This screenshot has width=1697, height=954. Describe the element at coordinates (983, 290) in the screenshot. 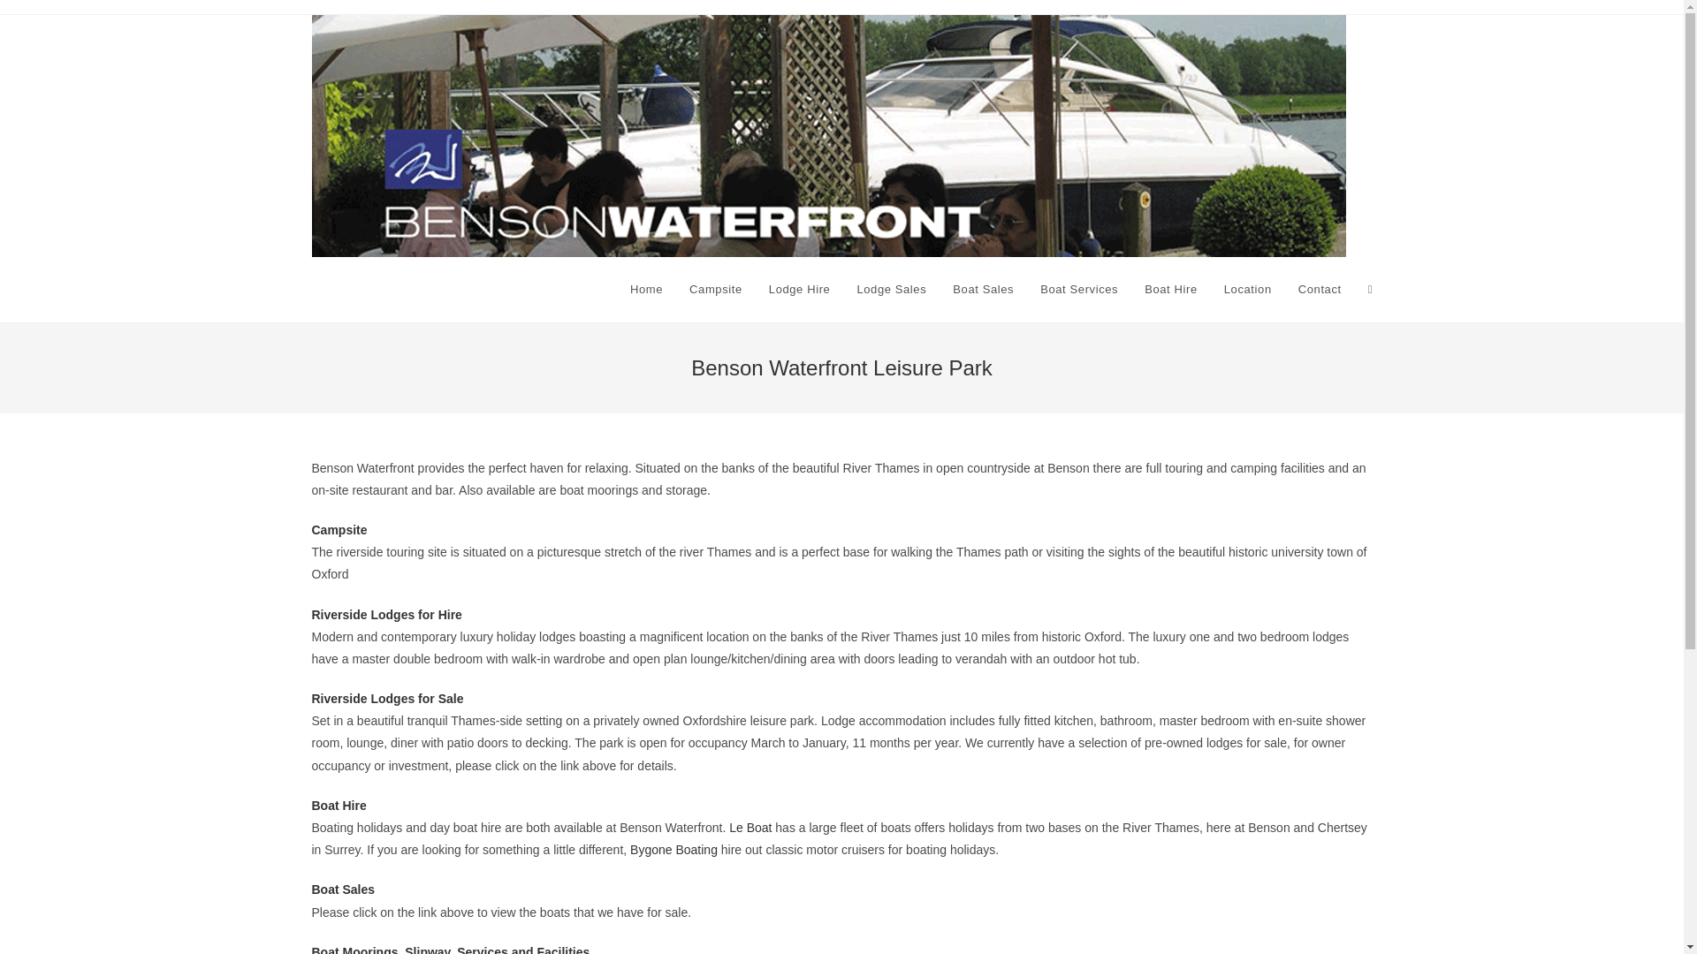

I see `Boat Sales` at that location.